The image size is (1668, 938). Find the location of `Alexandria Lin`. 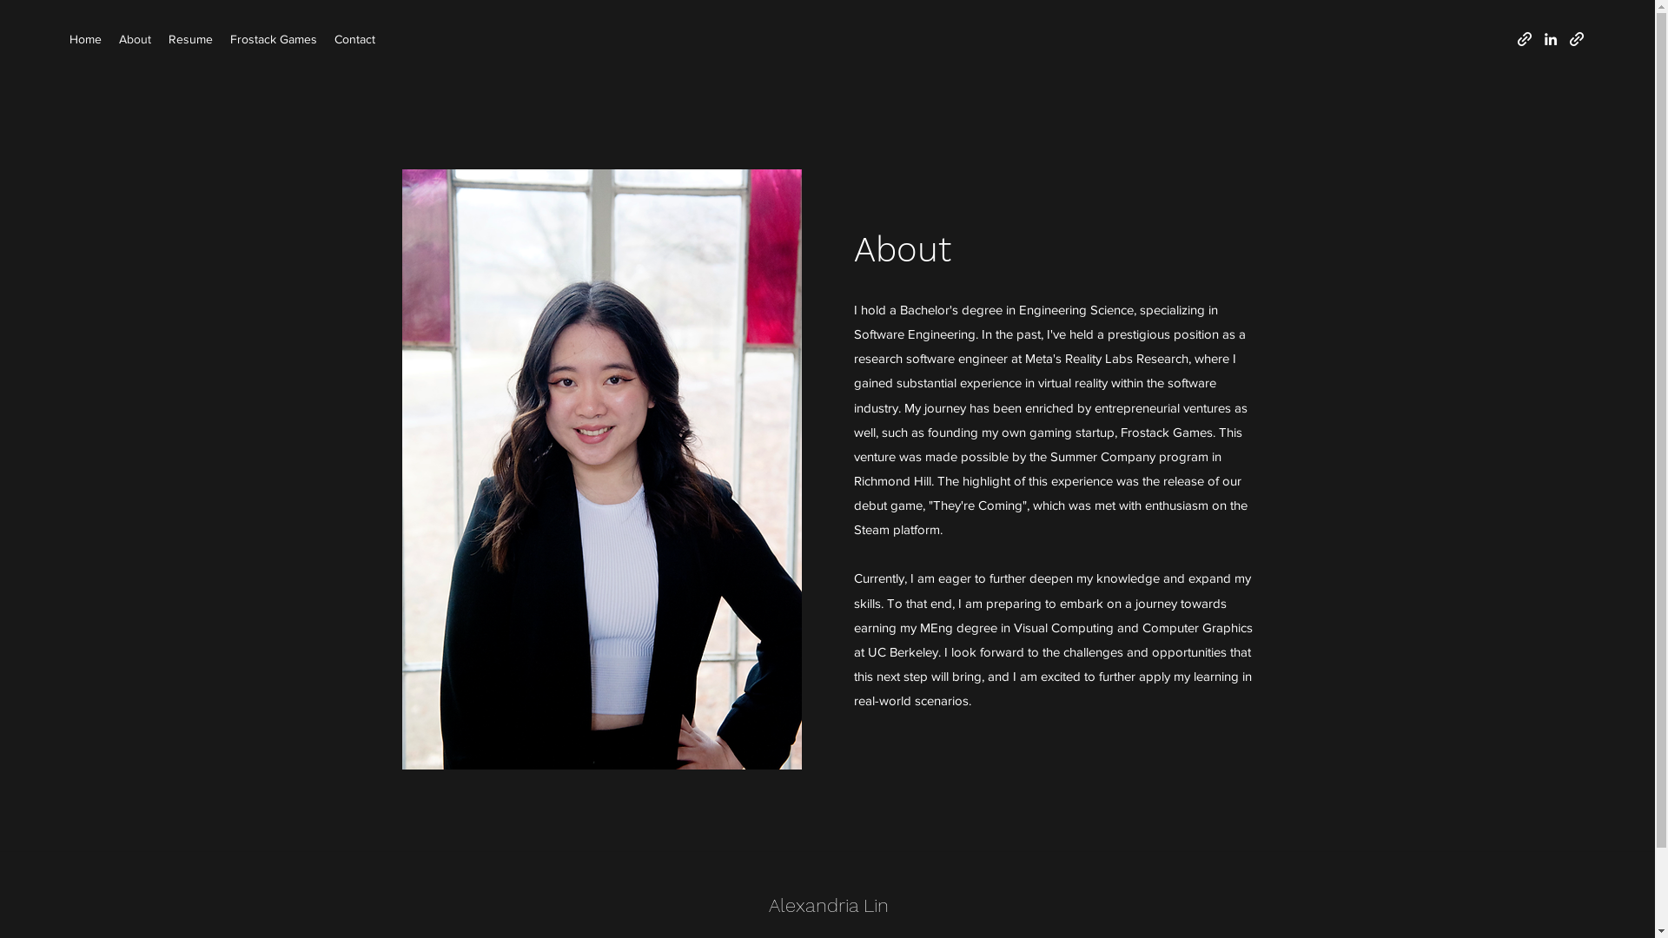

Alexandria Lin is located at coordinates (829, 905).